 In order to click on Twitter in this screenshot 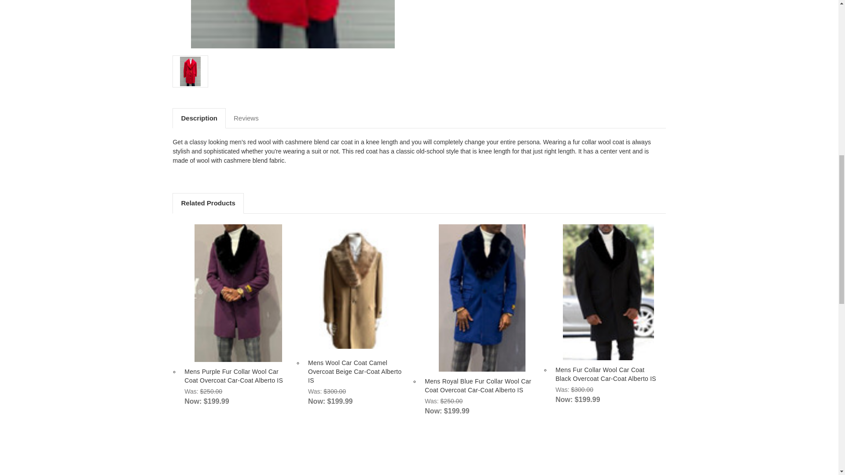, I will do `click(475, 4)`.